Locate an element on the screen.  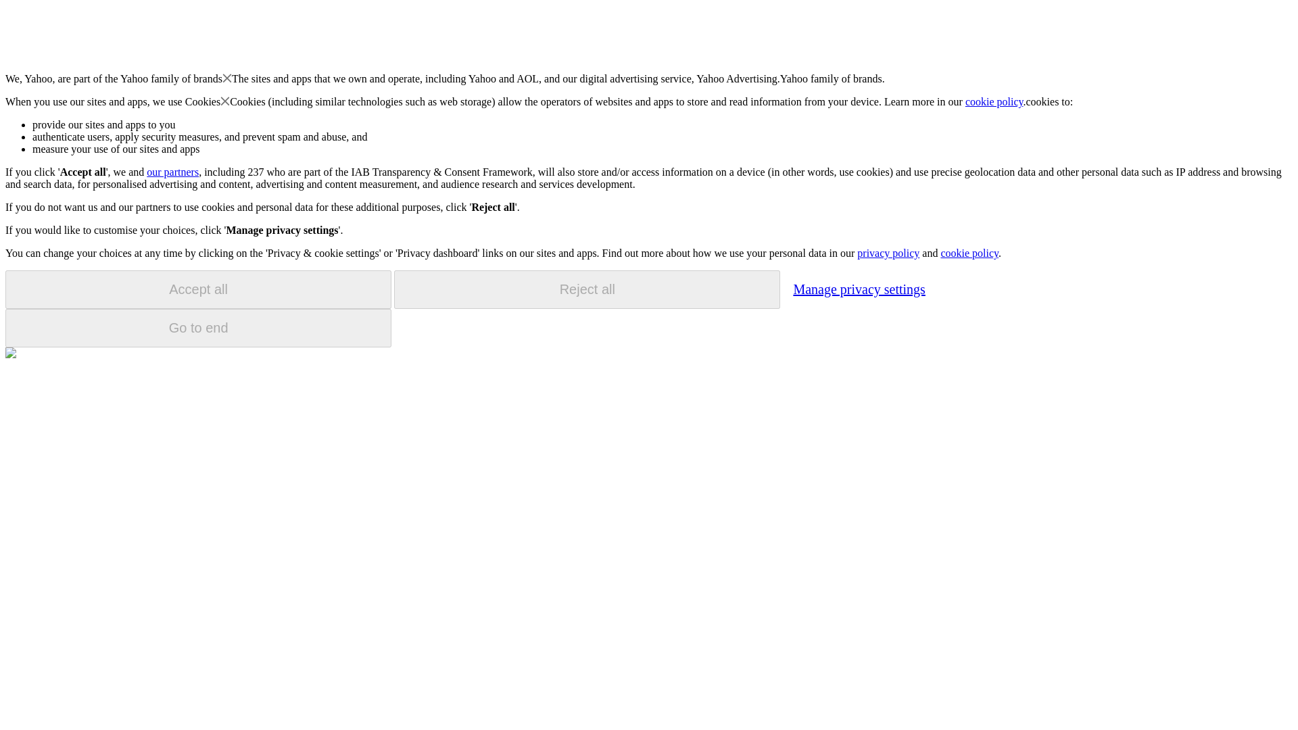
Reject all is located at coordinates (587, 289).